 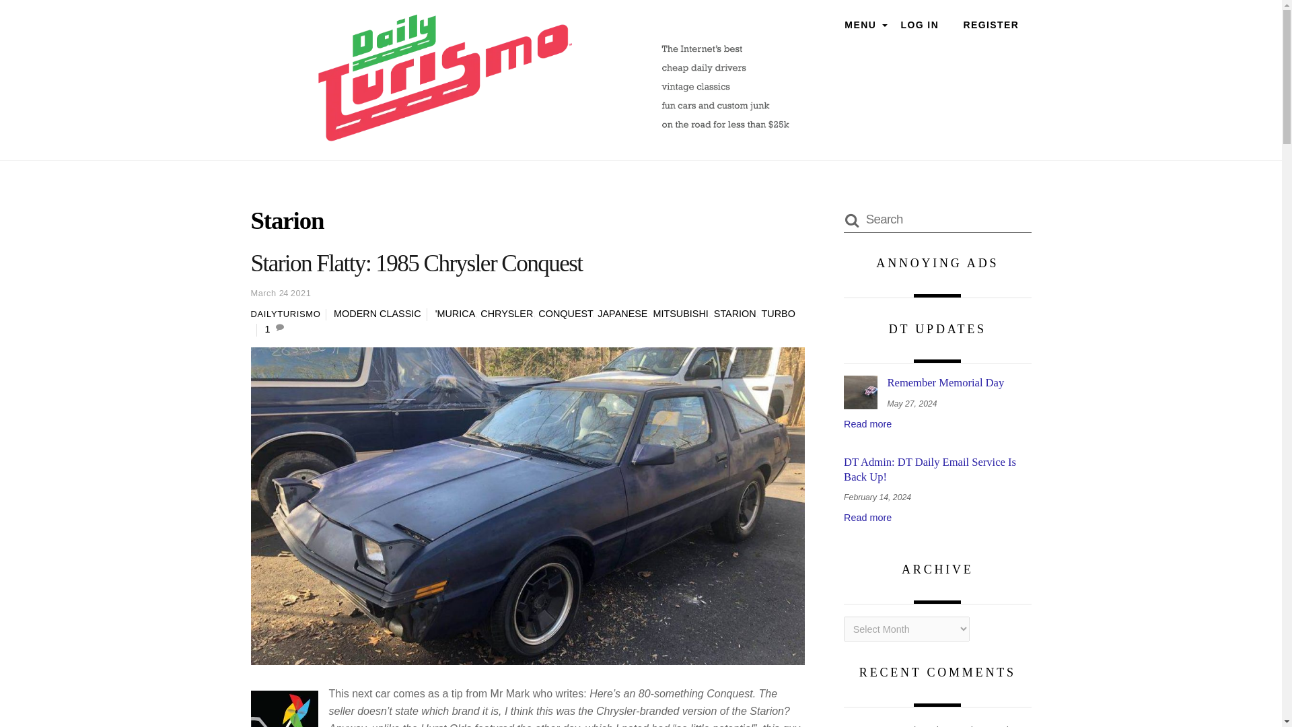 I want to click on MITSUBISHI, so click(x=680, y=314).